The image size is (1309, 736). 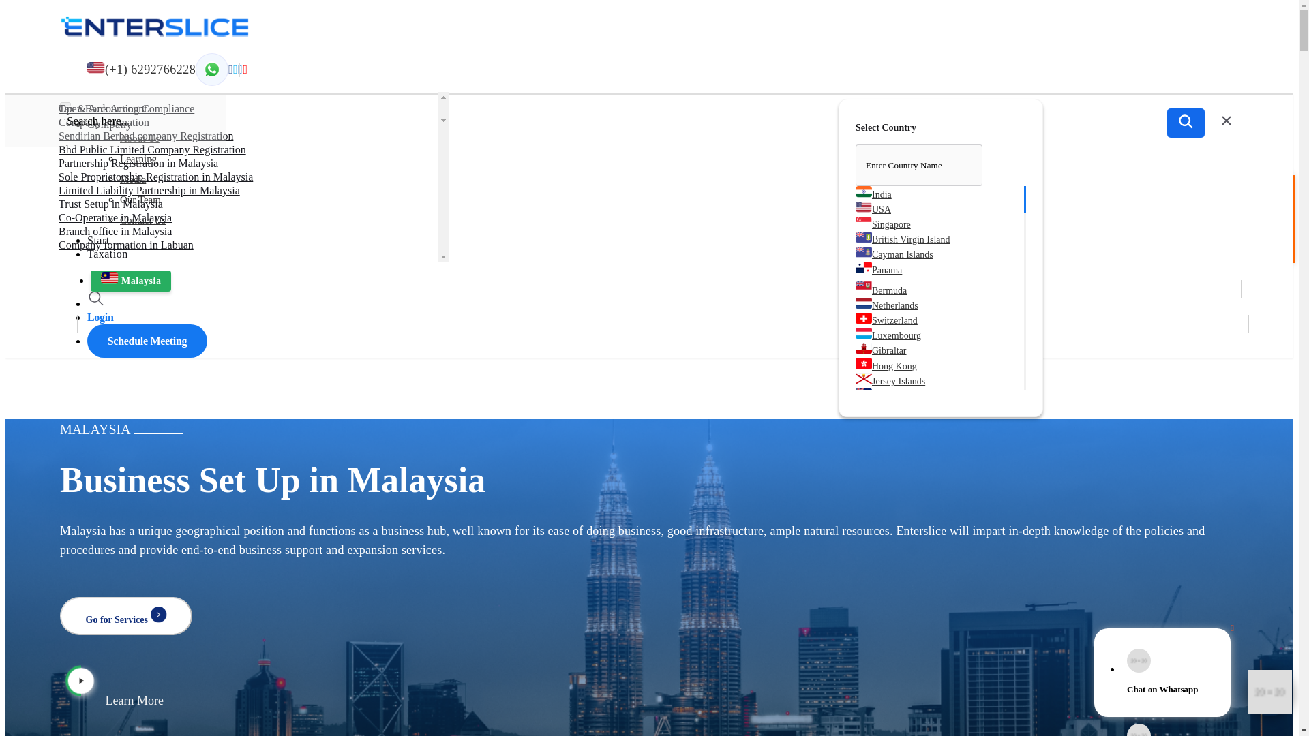 I want to click on Singapore, so click(x=884, y=221).